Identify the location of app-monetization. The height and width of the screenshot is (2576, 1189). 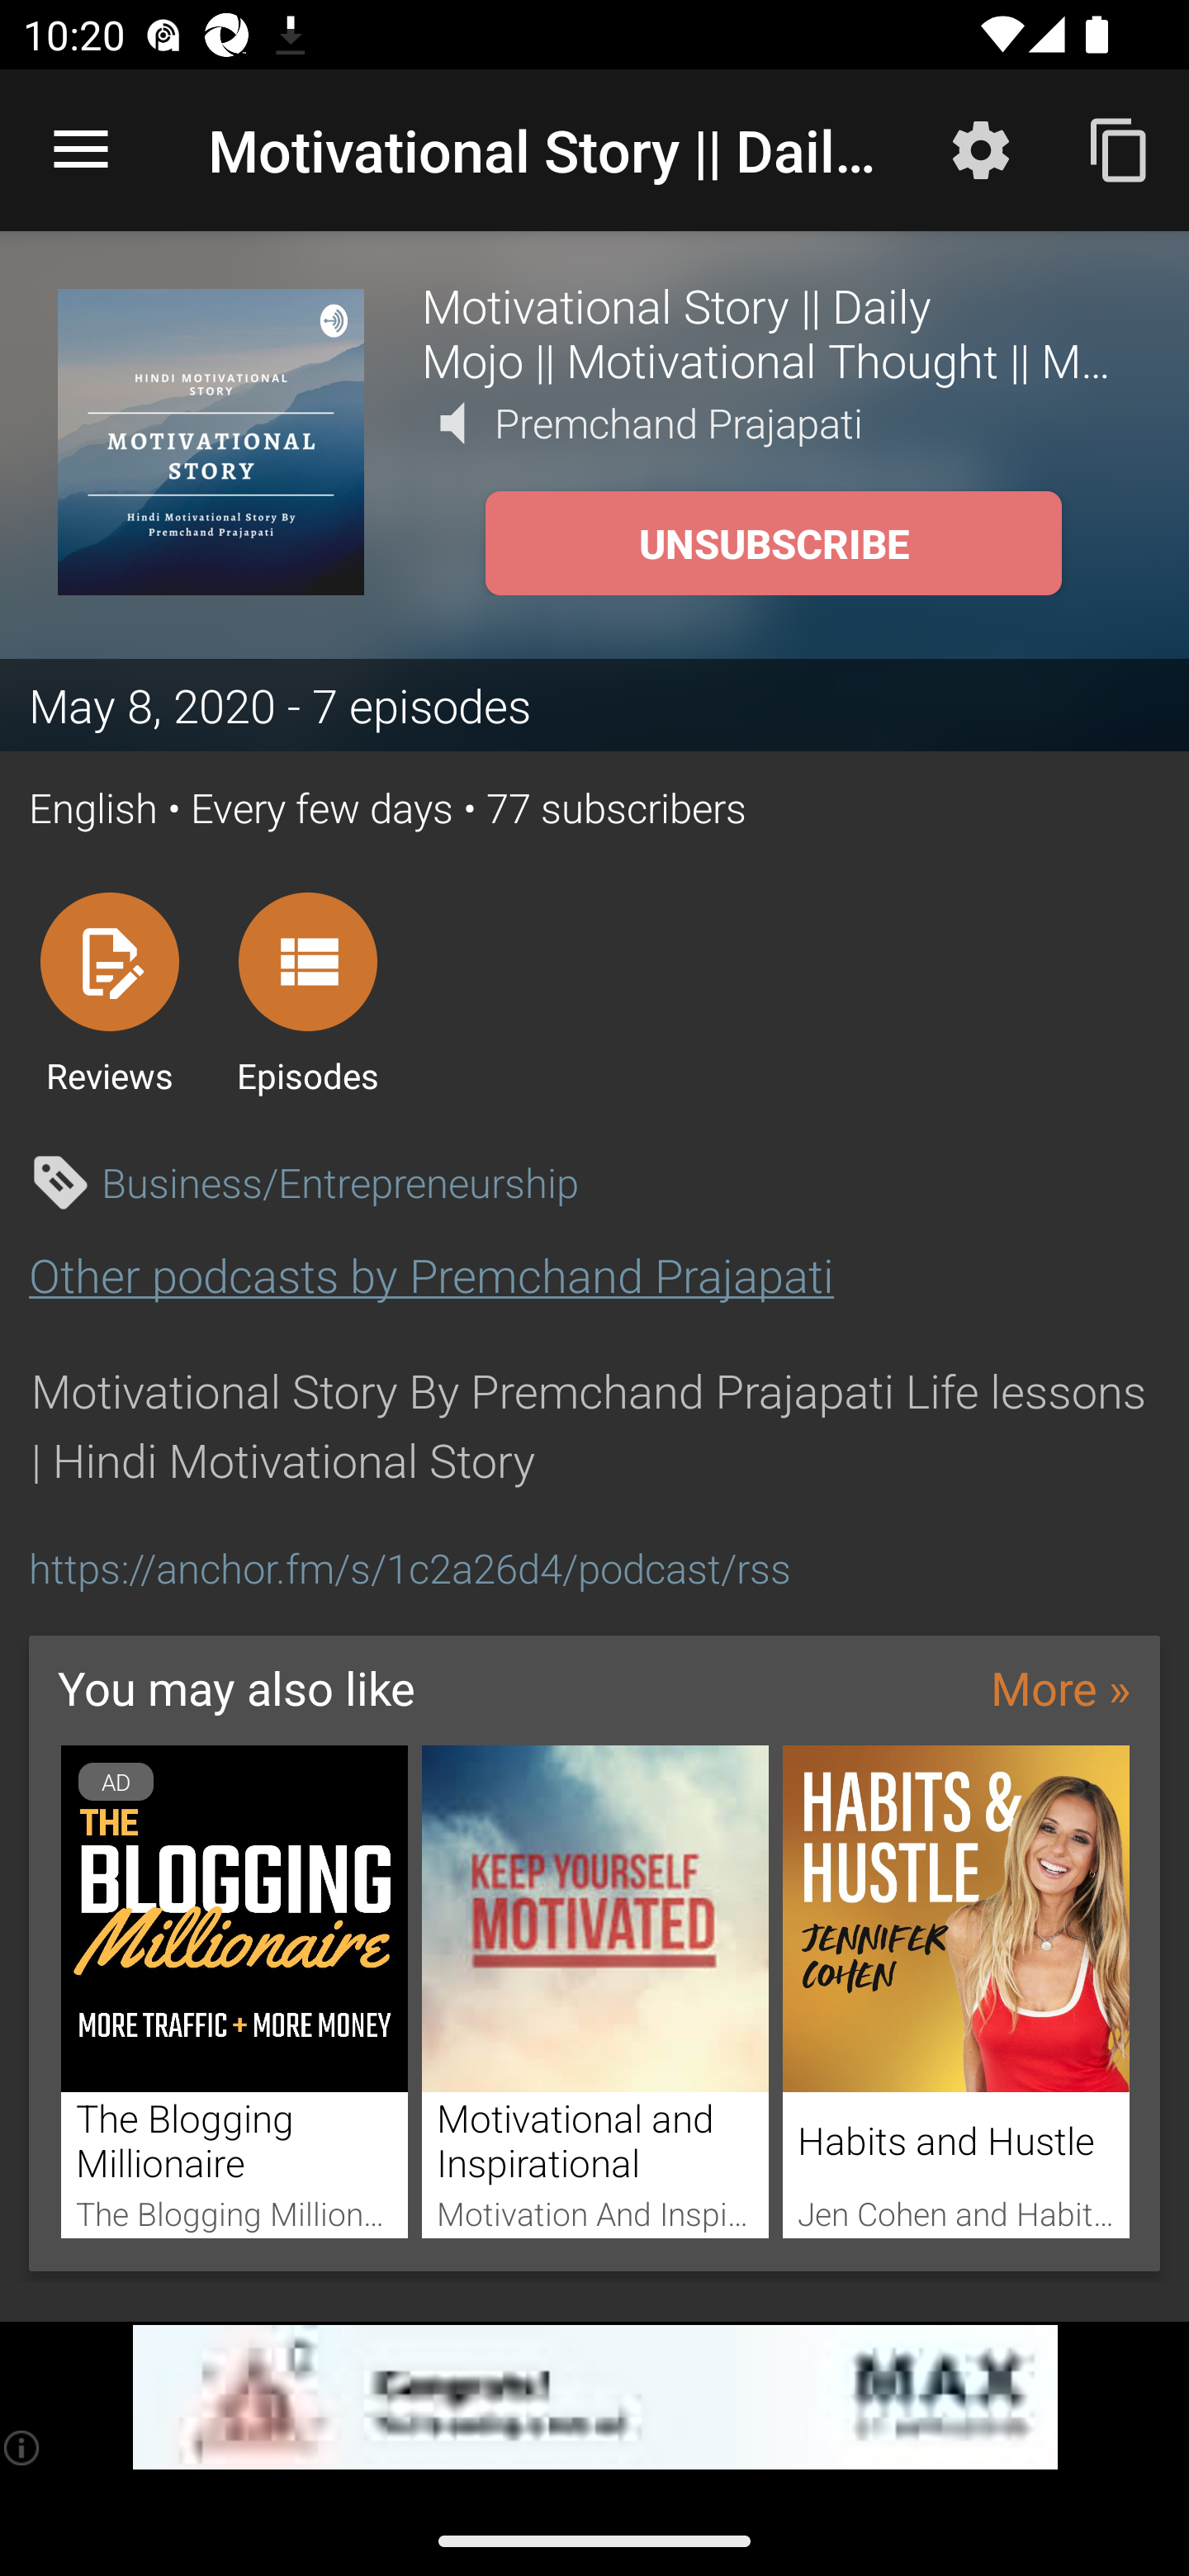
(594, 2398).